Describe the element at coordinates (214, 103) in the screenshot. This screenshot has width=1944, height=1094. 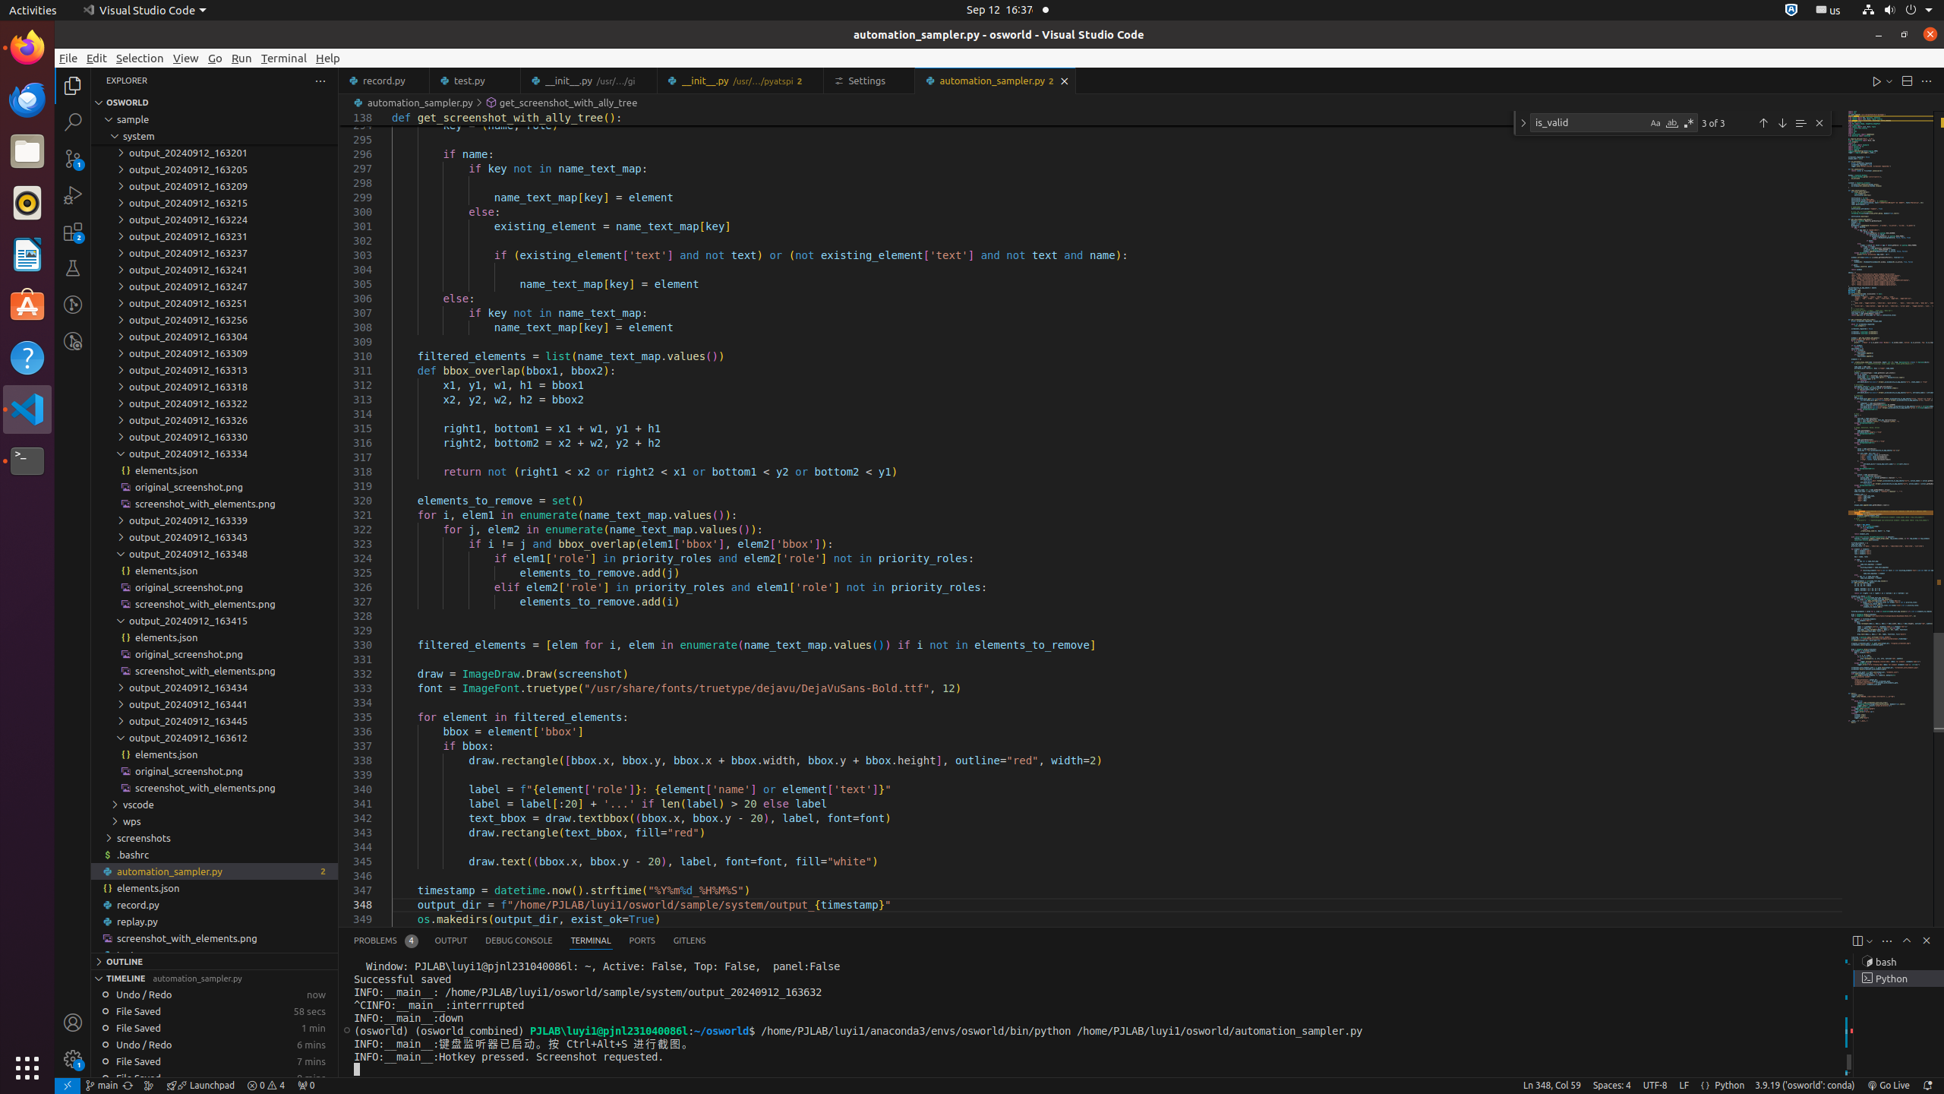
I see `Explorer Section: osworld` at that location.